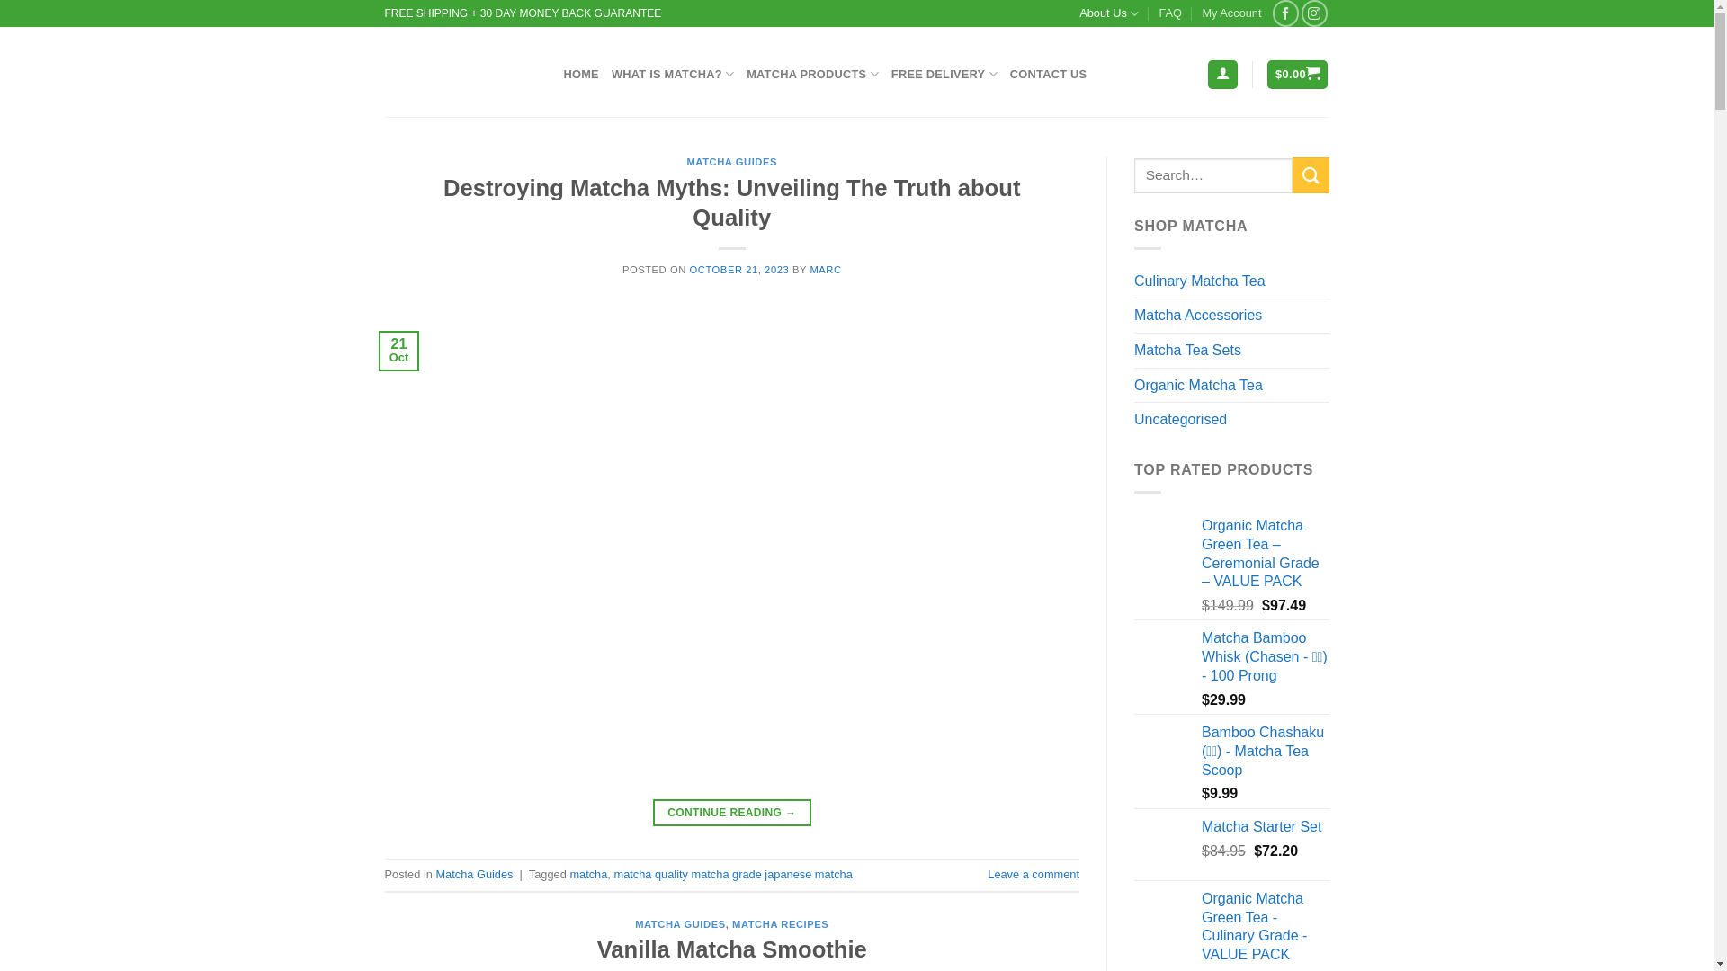 The width and height of the screenshot is (1727, 971). Describe the element at coordinates (1049, 75) in the screenshot. I see `CONTACT US` at that location.